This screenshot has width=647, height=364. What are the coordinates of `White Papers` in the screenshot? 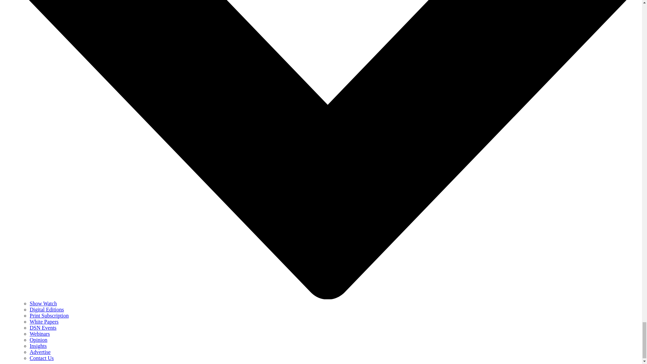 It's located at (44, 322).